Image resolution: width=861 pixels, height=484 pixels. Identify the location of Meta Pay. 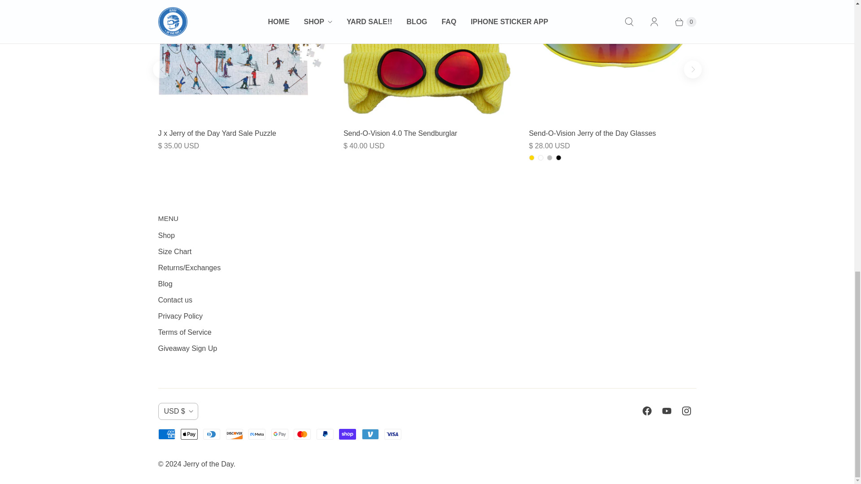
(257, 434).